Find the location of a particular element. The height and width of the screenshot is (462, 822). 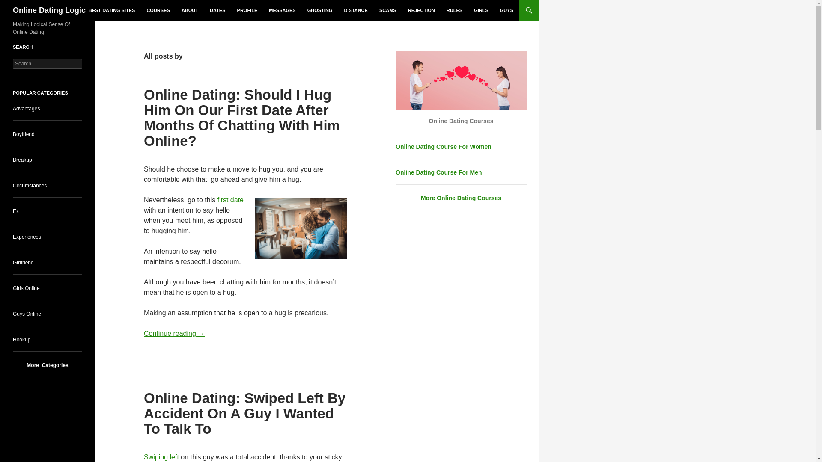

COURSES is located at coordinates (158, 10).